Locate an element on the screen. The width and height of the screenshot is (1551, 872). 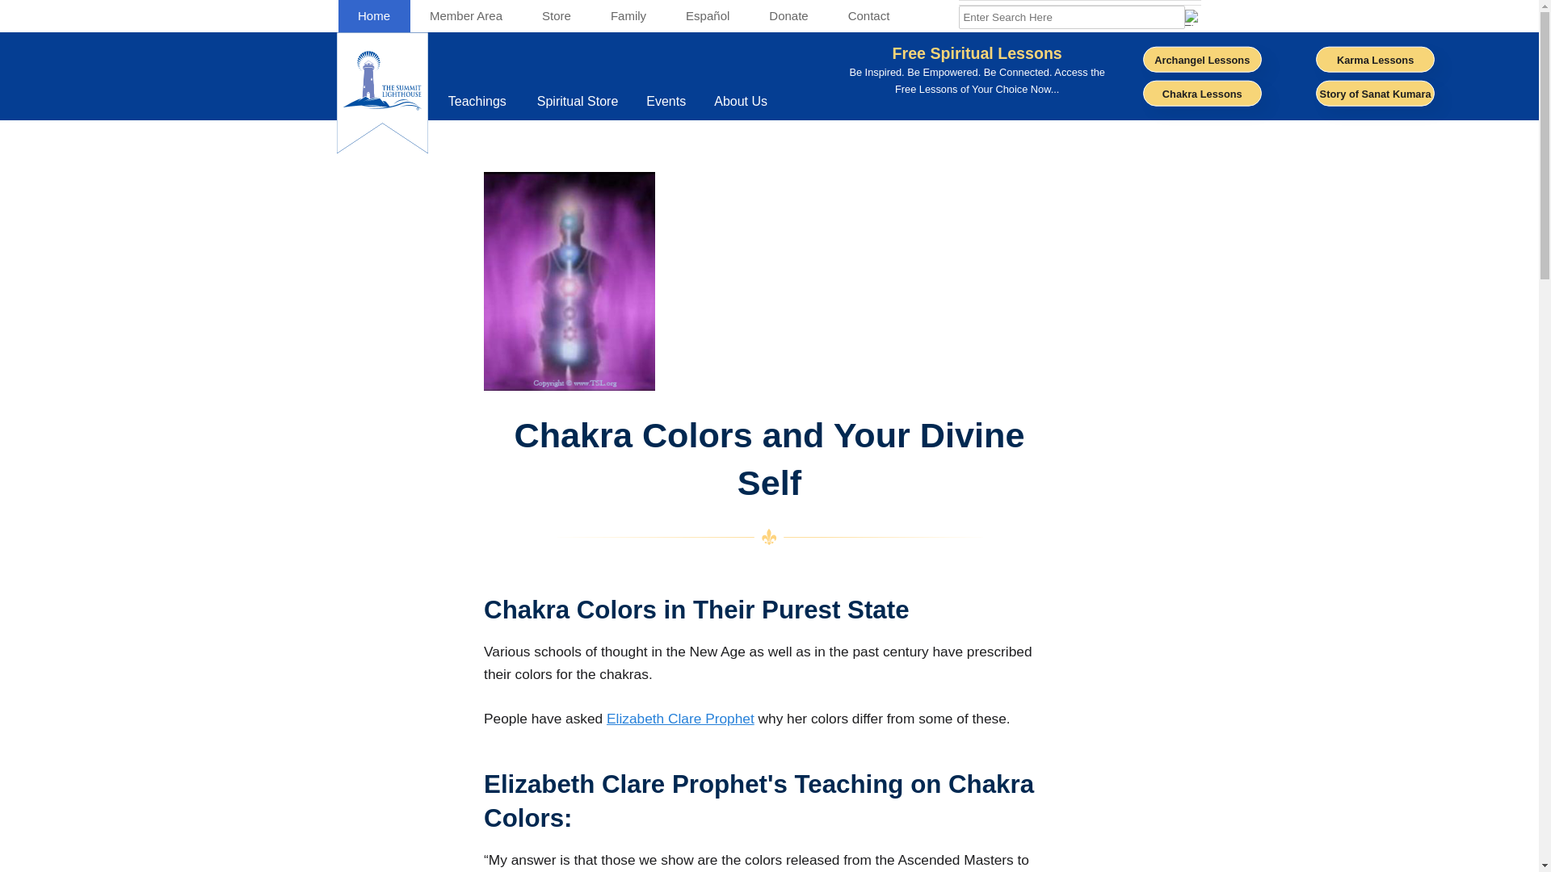
Home is located at coordinates (793, 102).